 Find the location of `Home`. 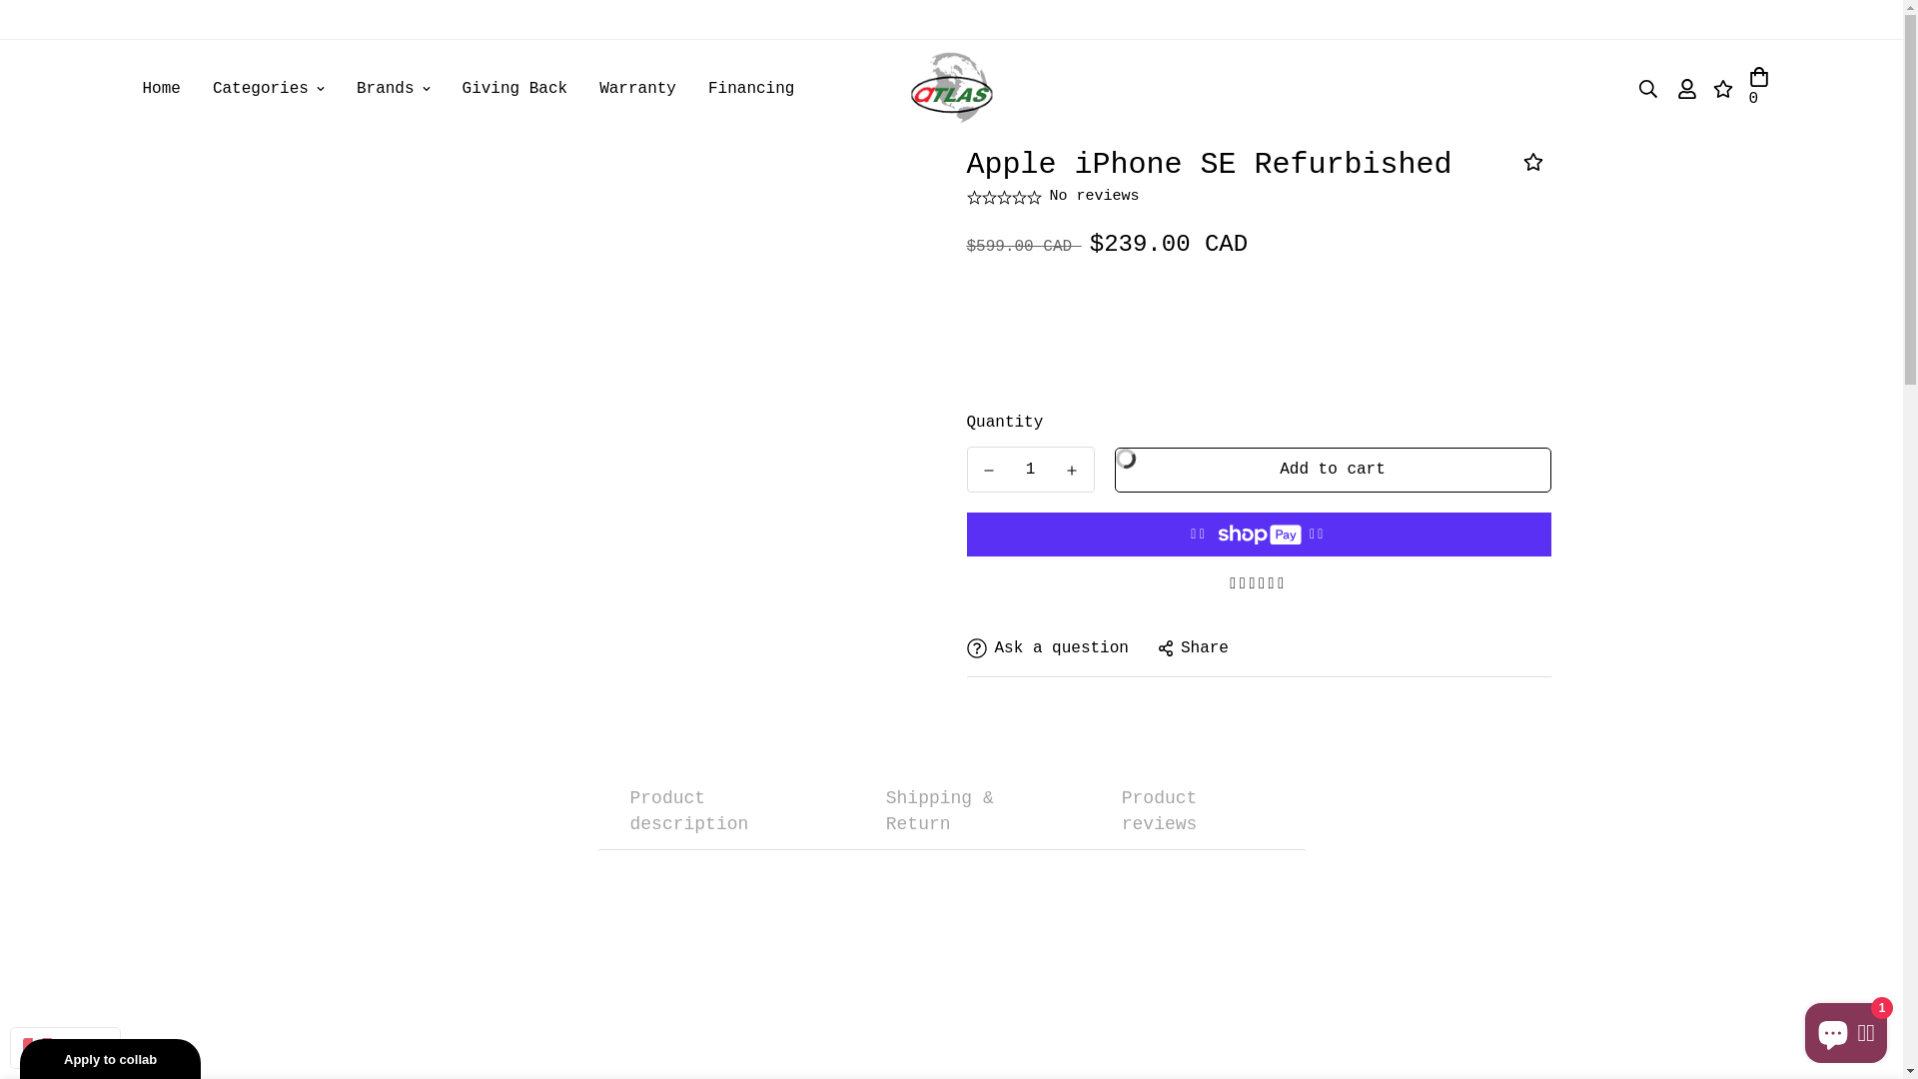

Home is located at coordinates (770, 68).